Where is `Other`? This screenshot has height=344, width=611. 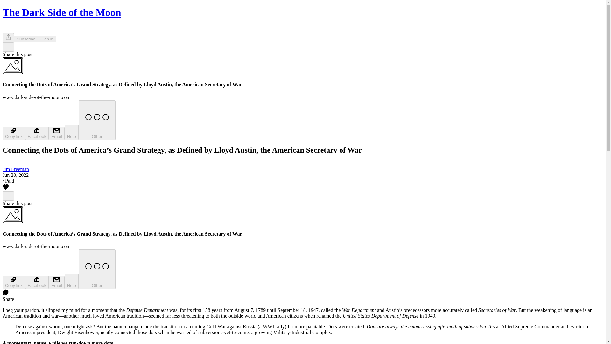 Other is located at coordinates (97, 120).